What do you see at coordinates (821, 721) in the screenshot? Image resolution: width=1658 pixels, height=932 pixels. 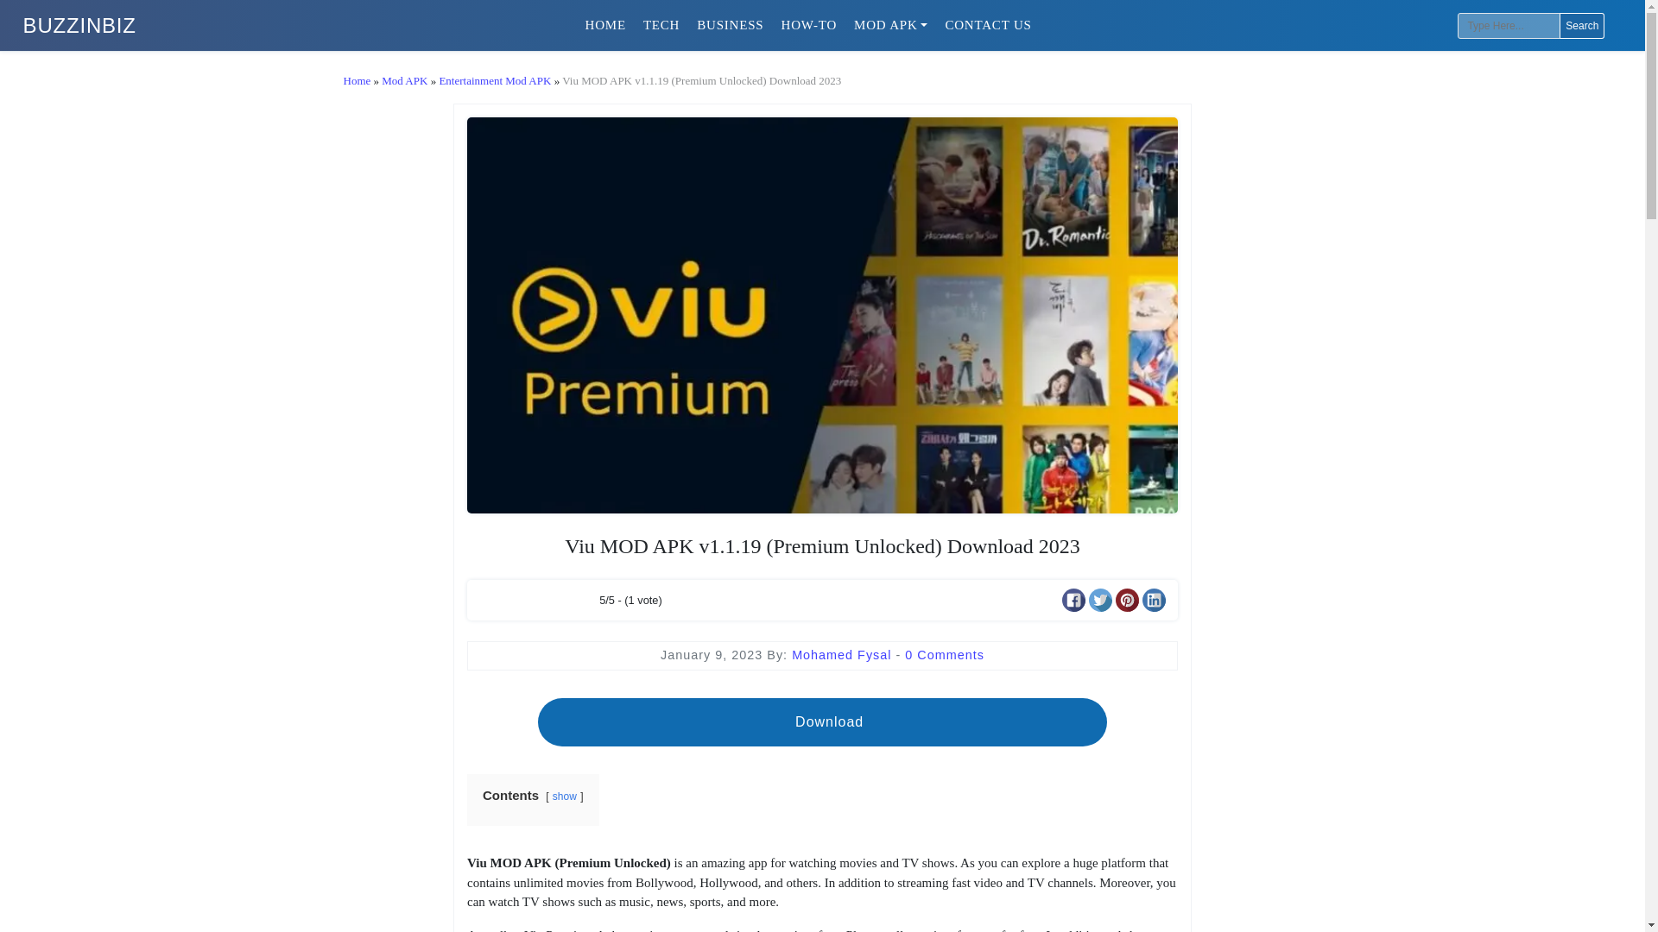 I see `   Download` at bounding box center [821, 721].